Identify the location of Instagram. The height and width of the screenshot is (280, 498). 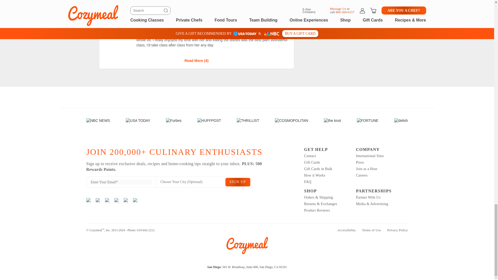
(89, 200).